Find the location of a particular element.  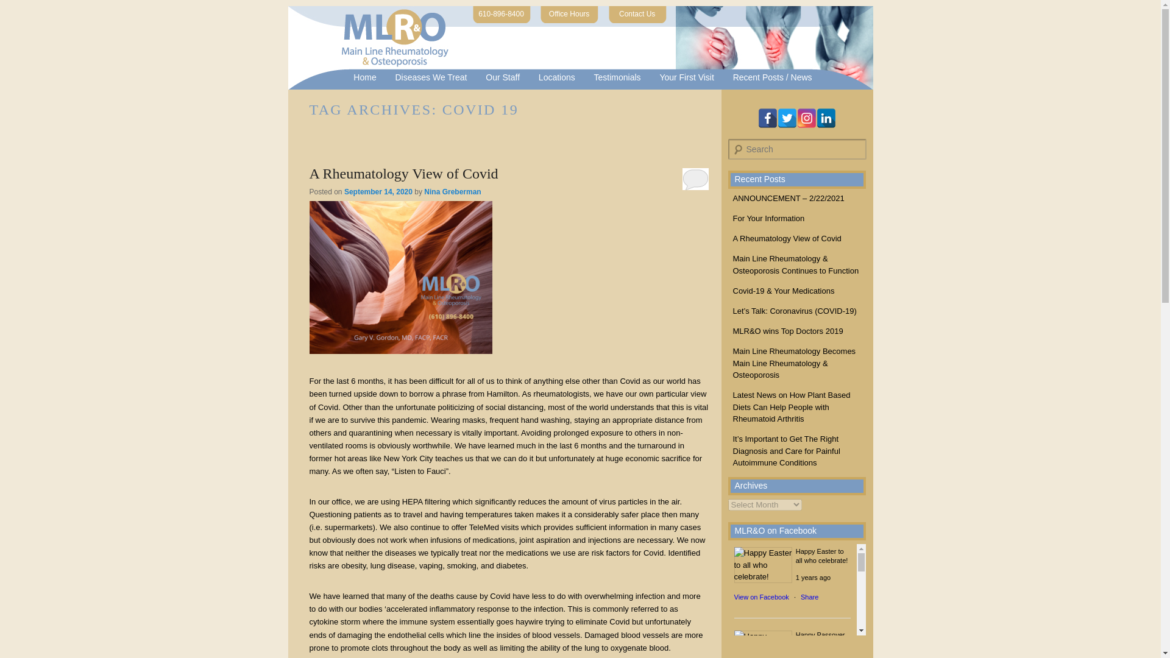

Search is located at coordinates (17, 9).